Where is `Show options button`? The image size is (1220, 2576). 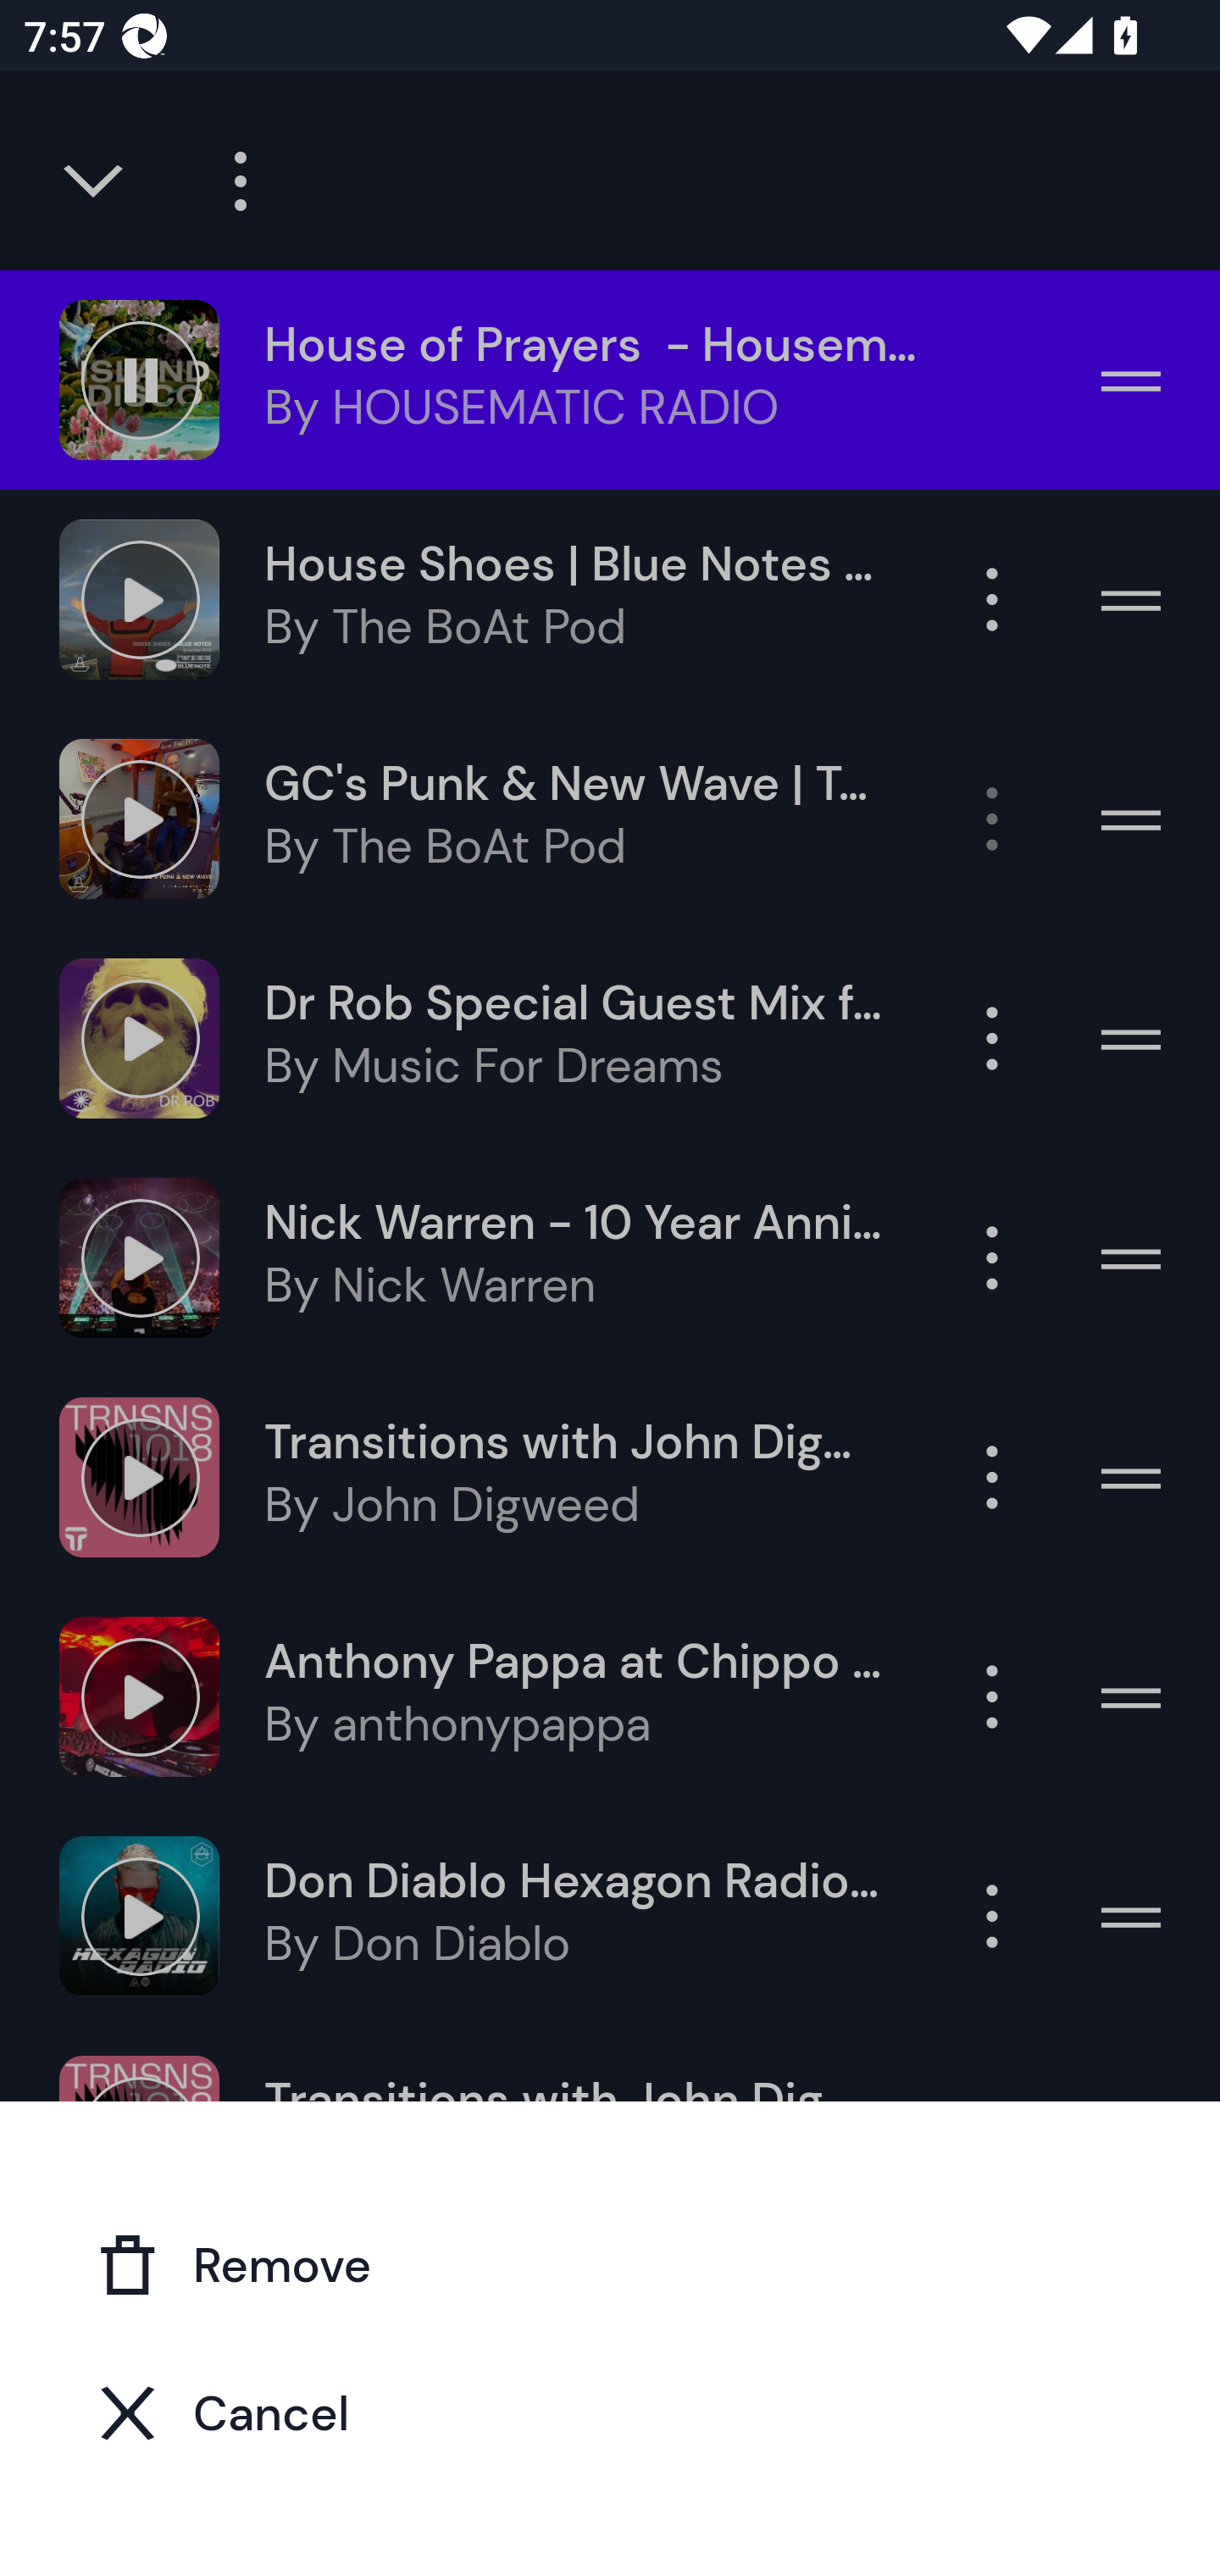 Show options button is located at coordinates (992, 1257).